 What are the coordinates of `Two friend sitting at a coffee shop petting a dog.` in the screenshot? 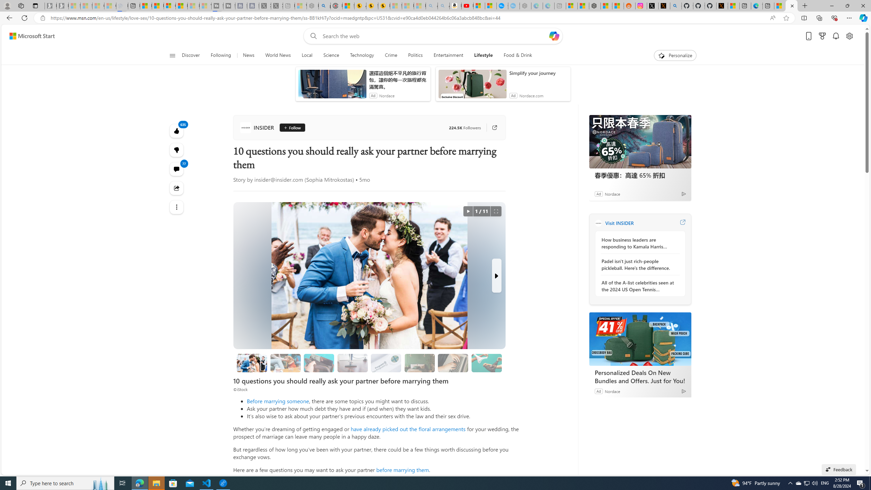 It's located at (285, 363).